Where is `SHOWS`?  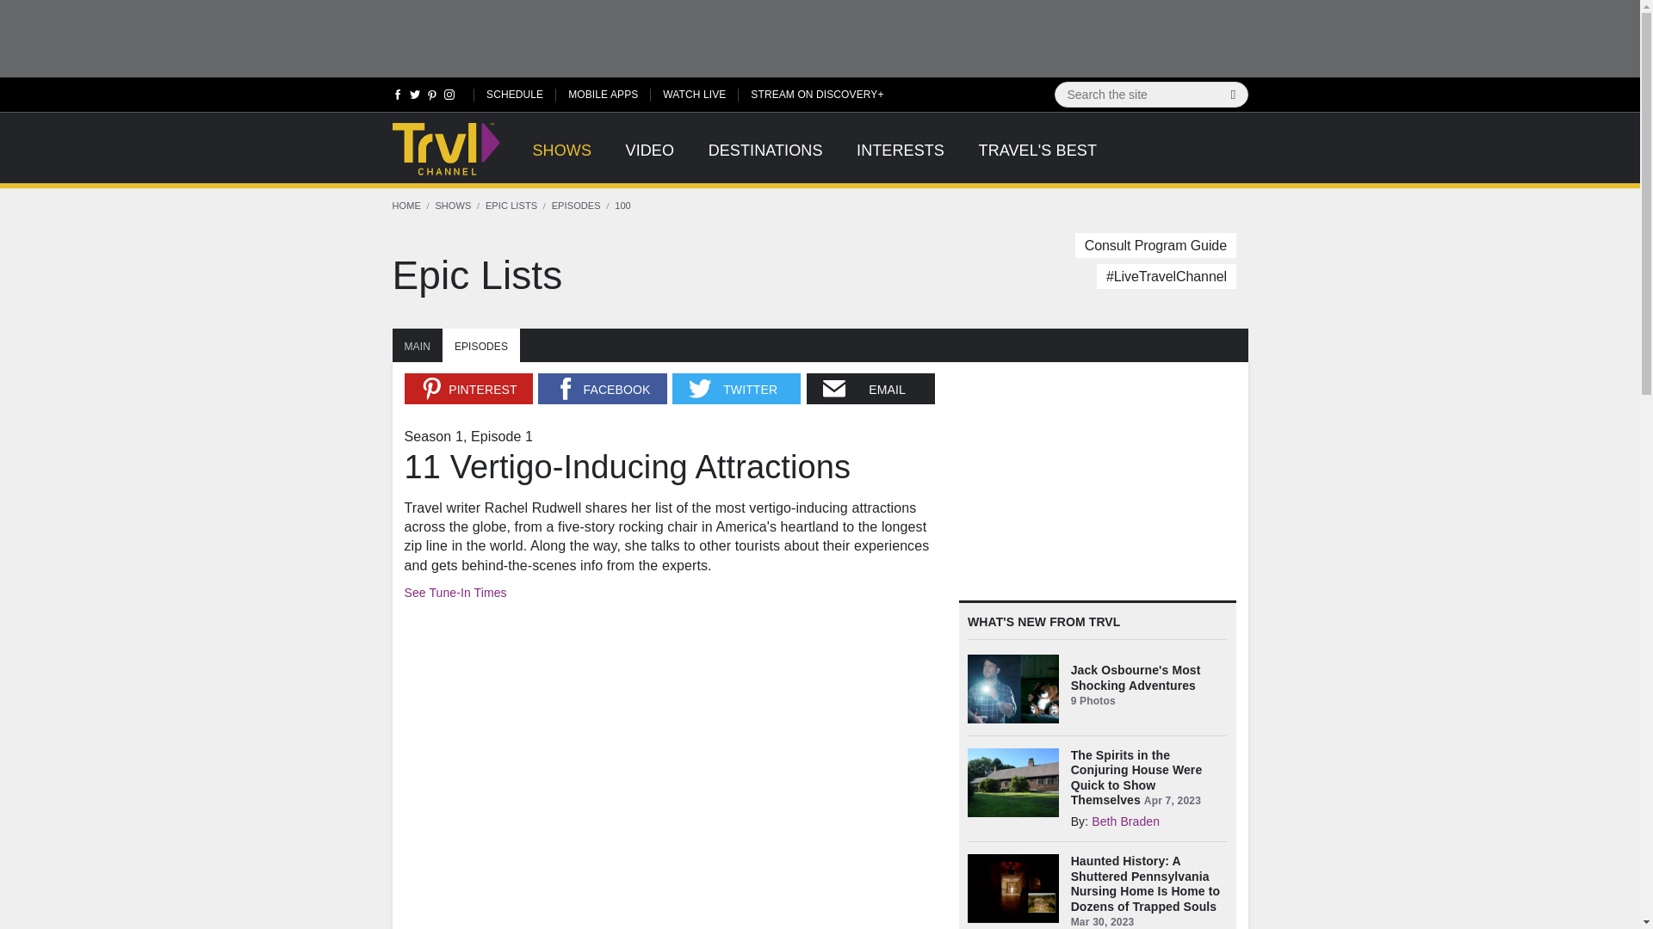
SHOWS is located at coordinates (561, 160).